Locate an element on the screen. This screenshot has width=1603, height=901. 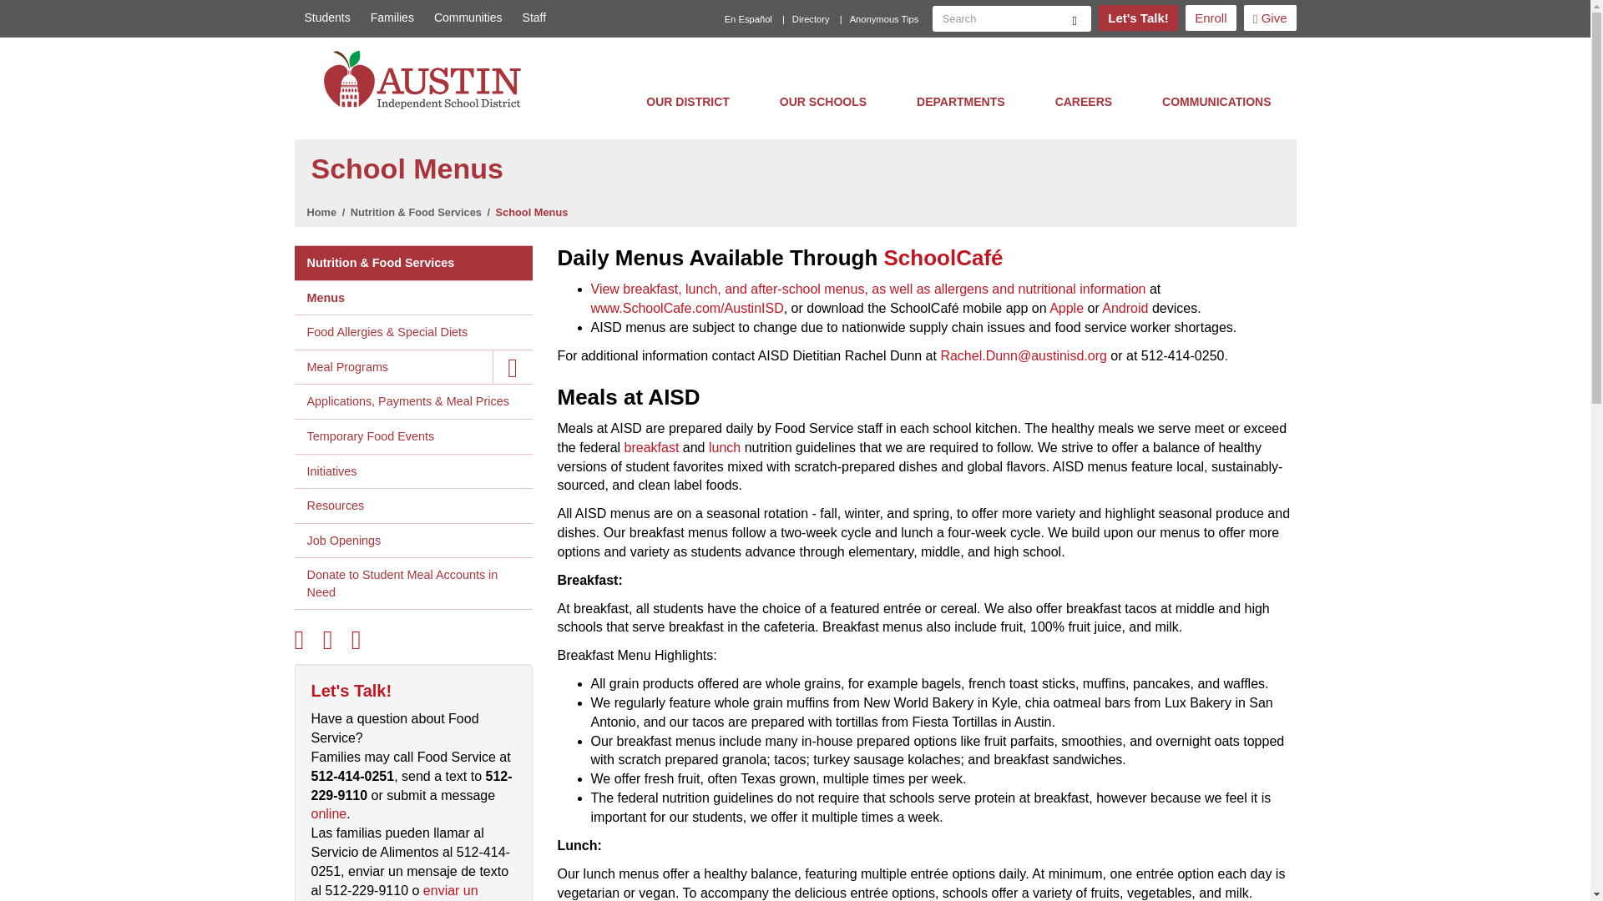
Let's Talk! is located at coordinates (1137, 18).